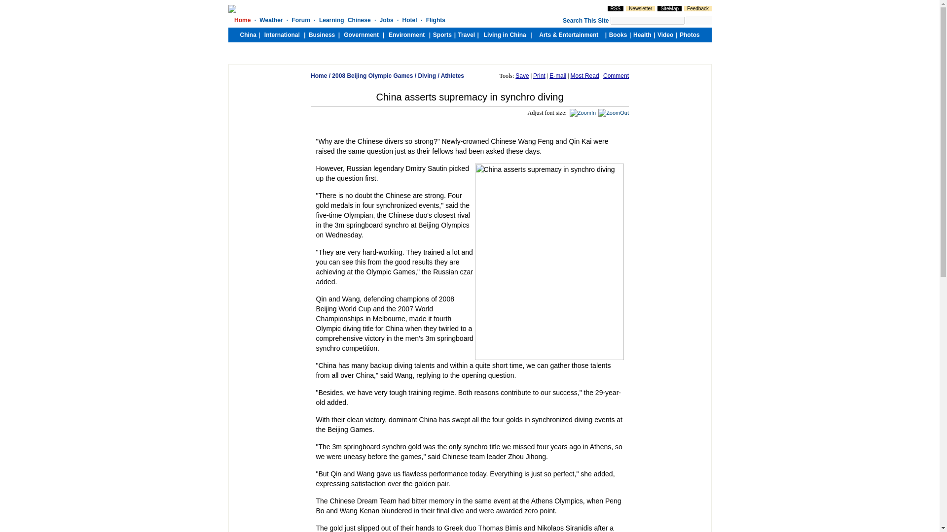 This screenshot has width=947, height=532. I want to click on E-mail, so click(557, 75).